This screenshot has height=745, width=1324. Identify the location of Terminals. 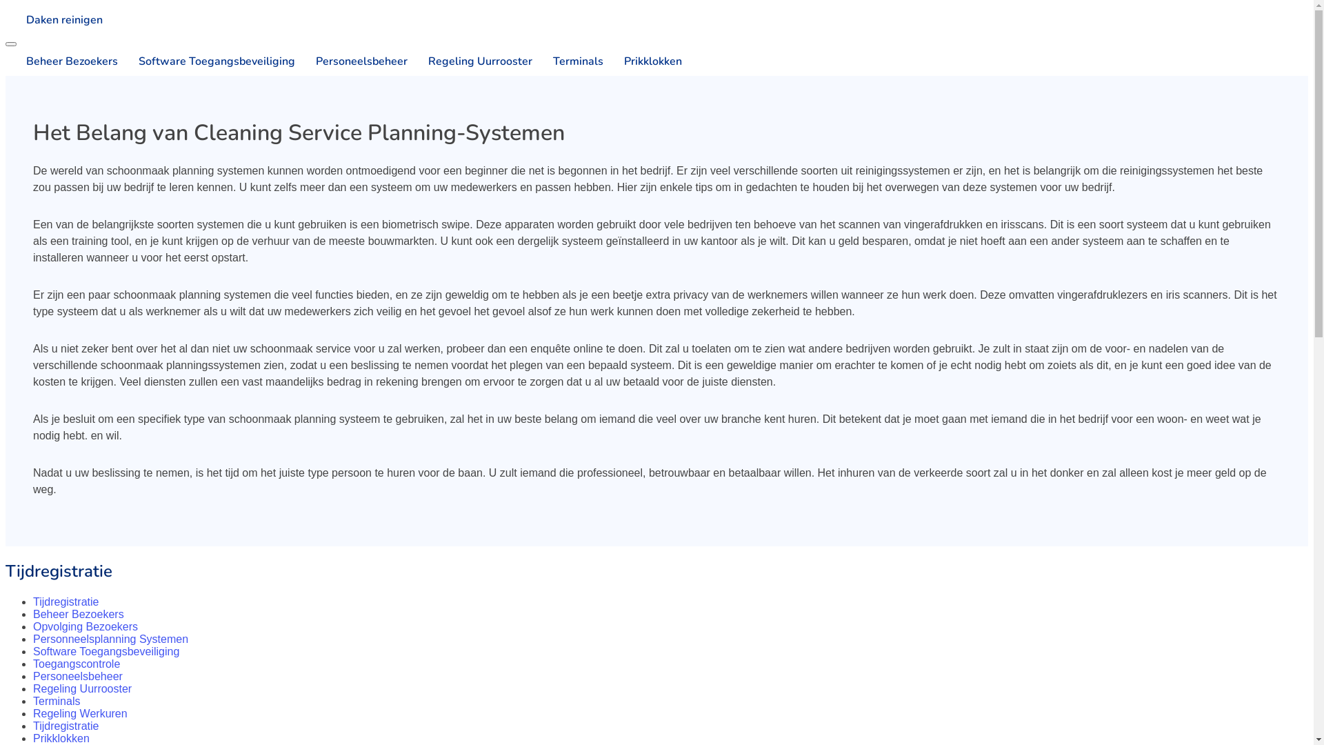
(568, 61).